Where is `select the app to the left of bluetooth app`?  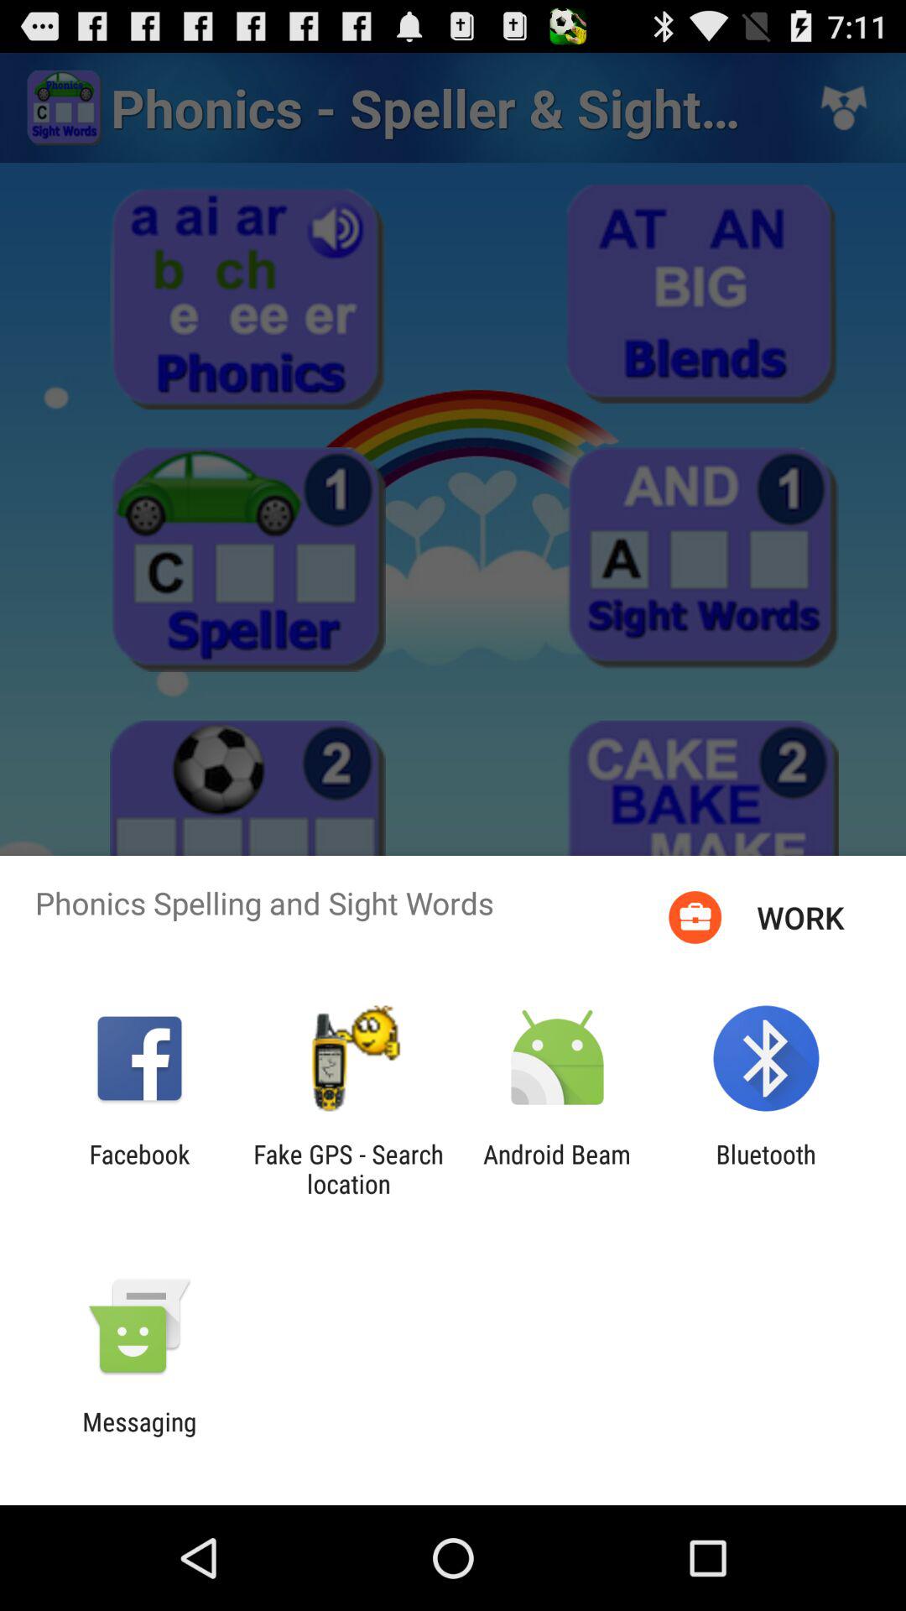 select the app to the left of bluetooth app is located at coordinates (557, 1169).